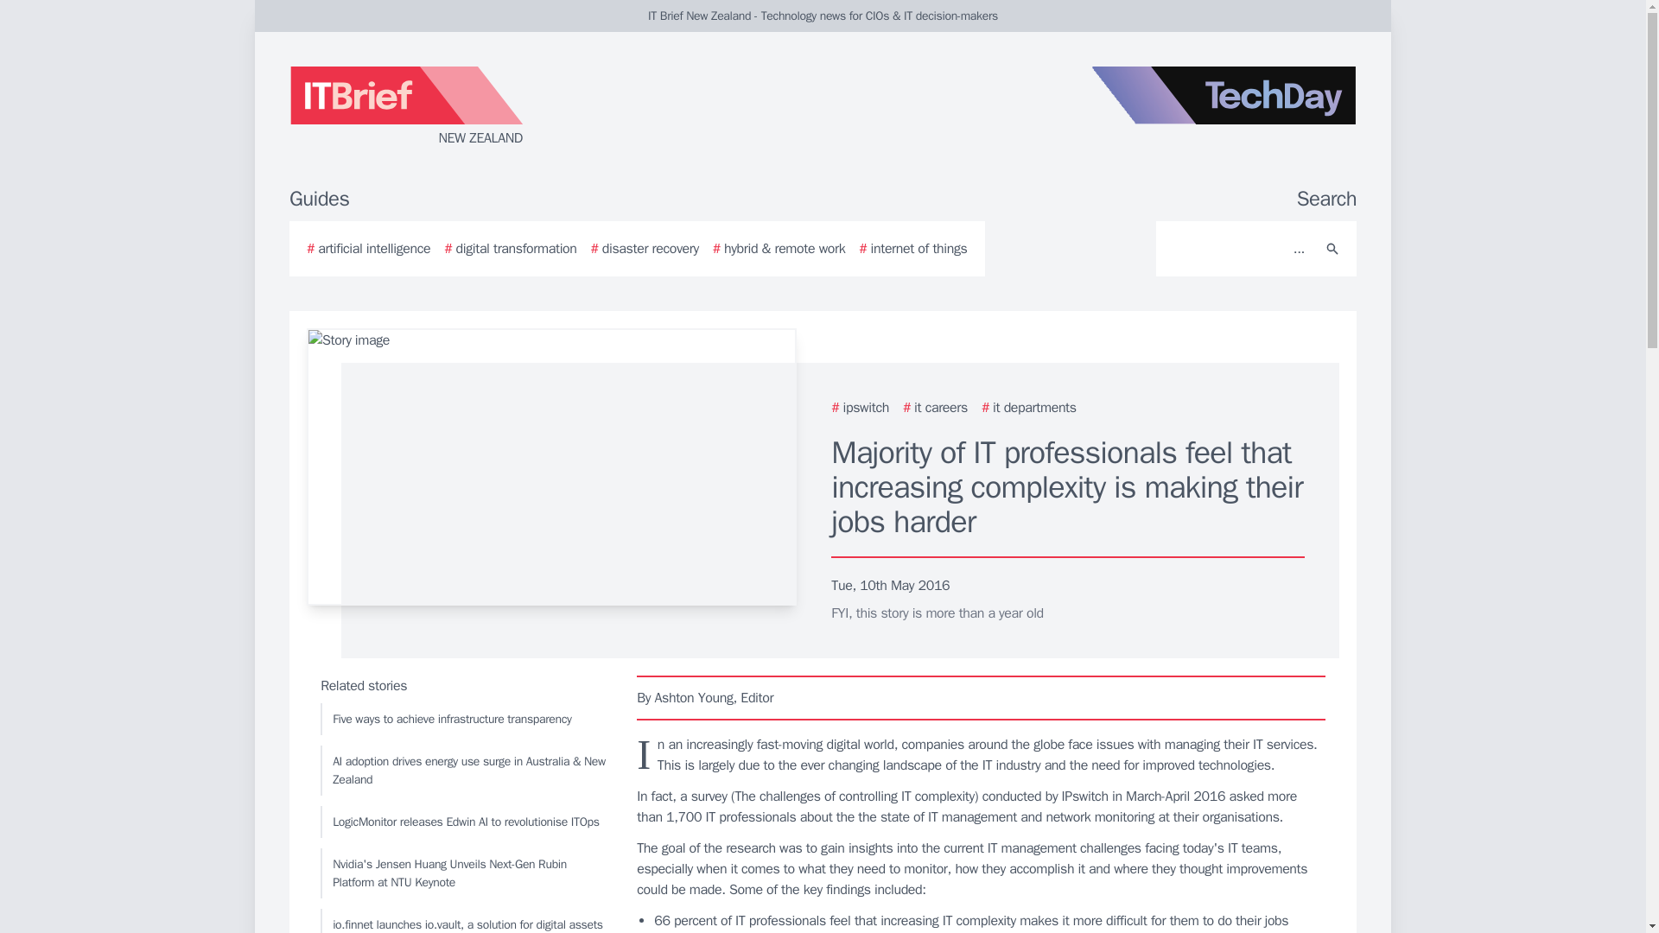 The image size is (1659, 933). I want to click on LogicMonitor releases Edwin AI to revolutionise ITOps, so click(462, 822).